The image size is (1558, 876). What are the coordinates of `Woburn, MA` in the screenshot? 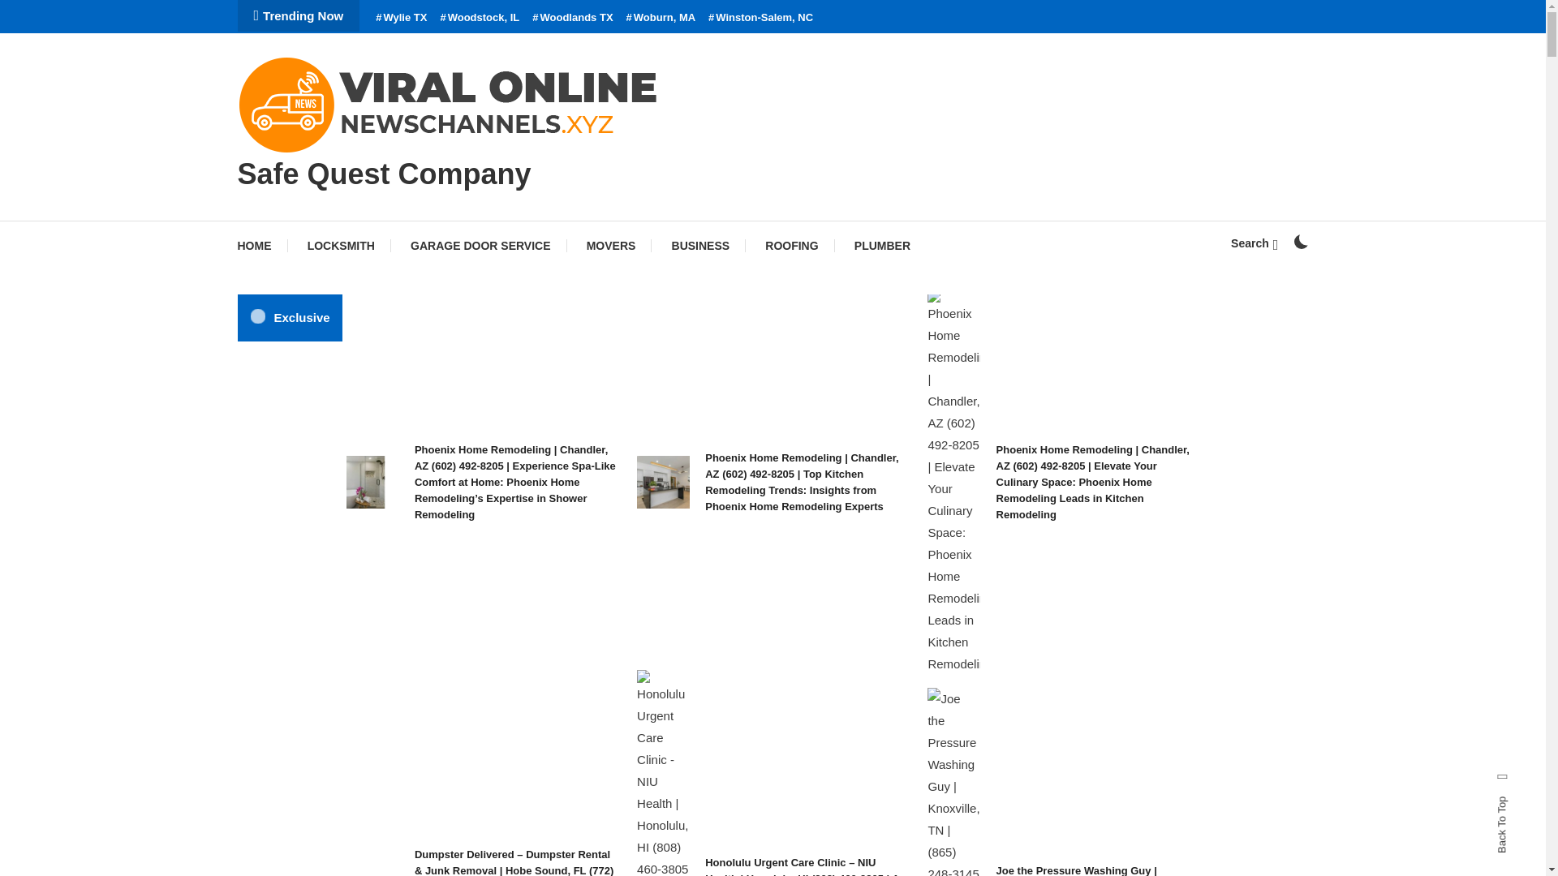 It's located at (661, 18).